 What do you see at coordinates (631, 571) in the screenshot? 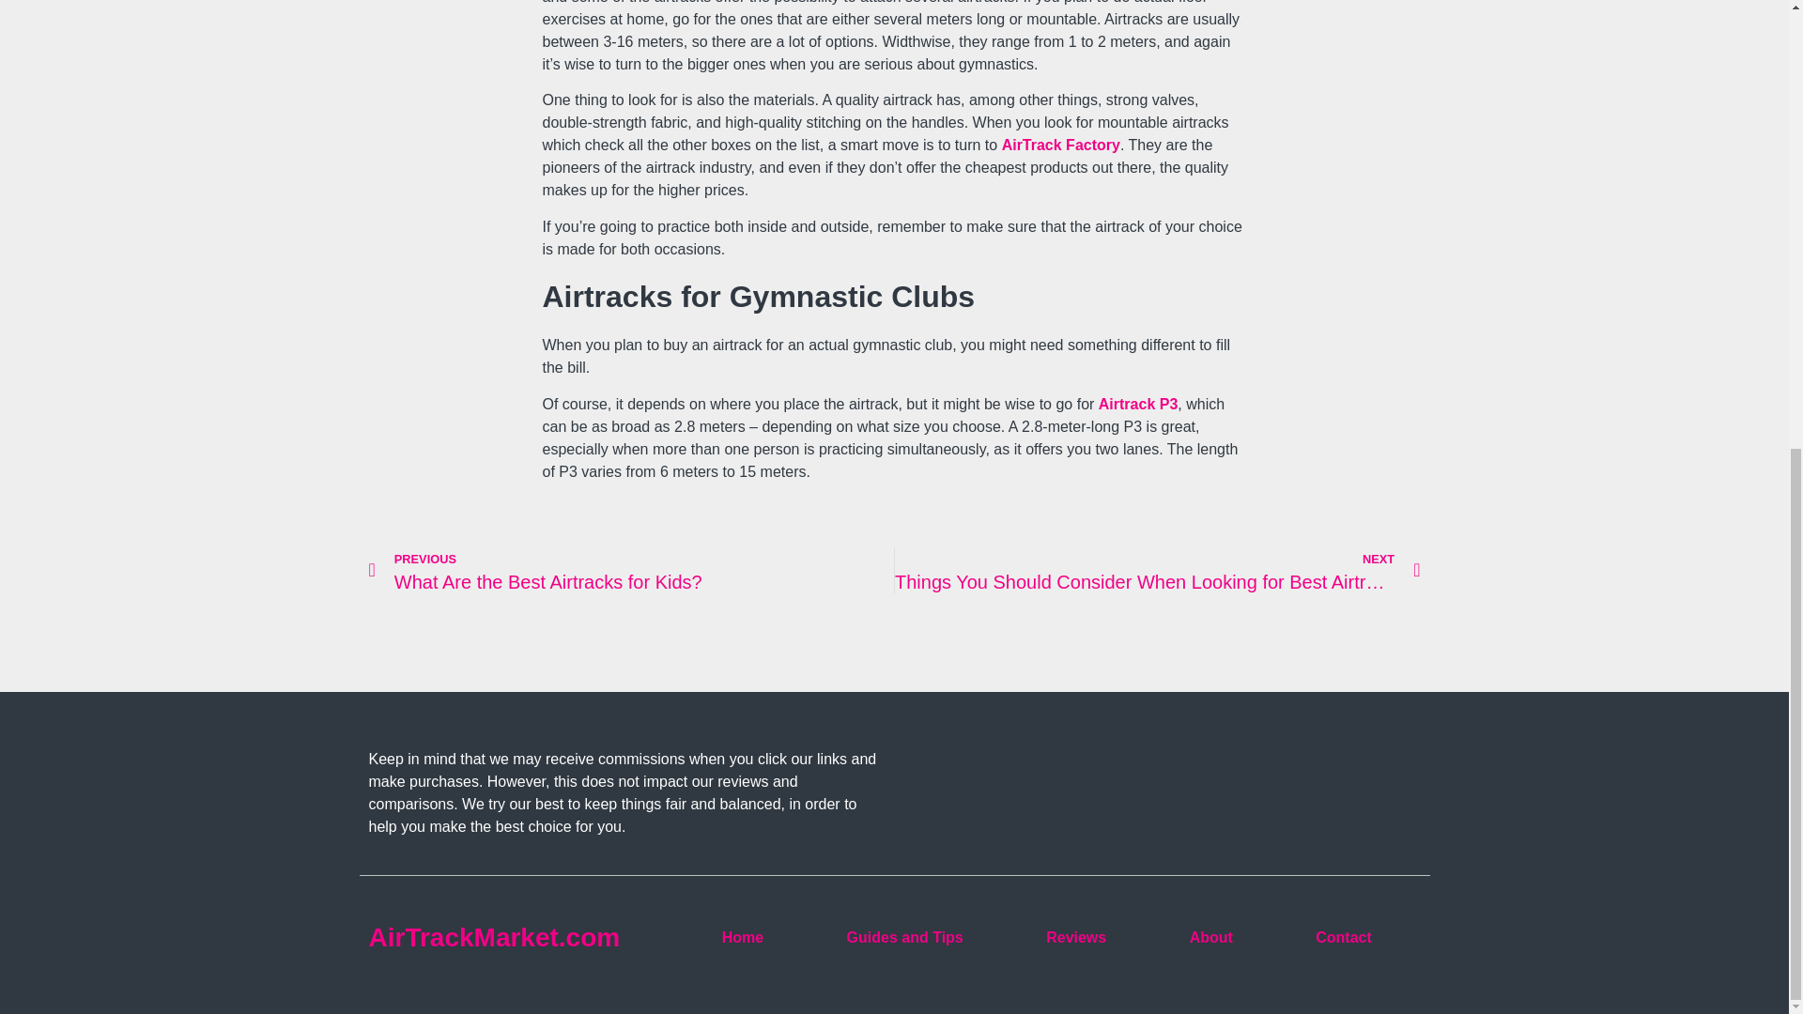
I see `AirTrackMarket.com` at bounding box center [631, 571].